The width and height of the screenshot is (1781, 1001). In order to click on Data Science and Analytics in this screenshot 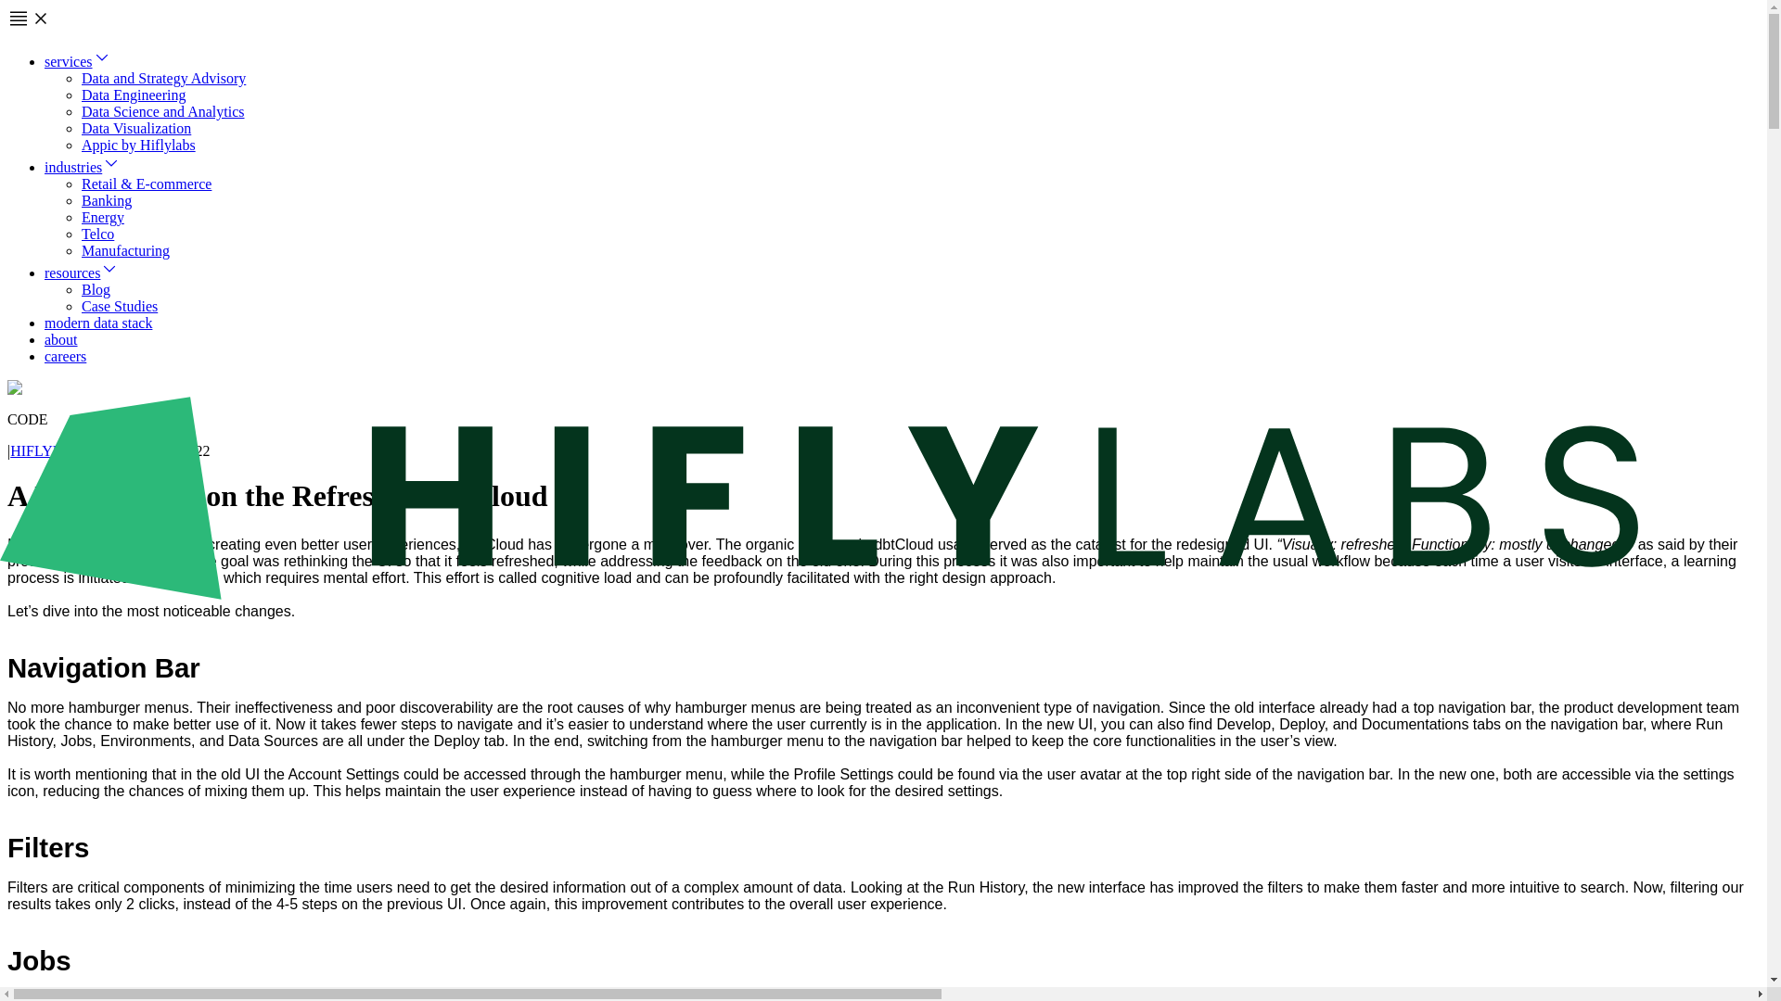, I will do `click(163, 111)`.